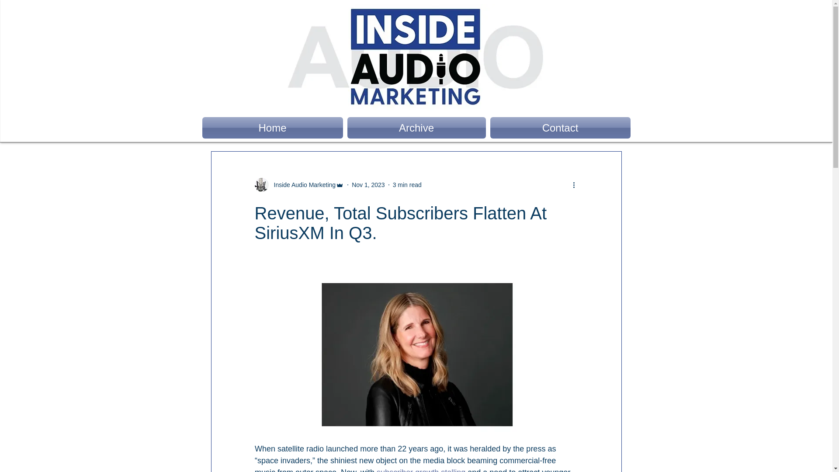 The width and height of the screenshot is (839, 472). What do you see at coordinates (302, 184) in the screenshot?
I see `Inside Audio Marketing` at bounding box center [302, 184].